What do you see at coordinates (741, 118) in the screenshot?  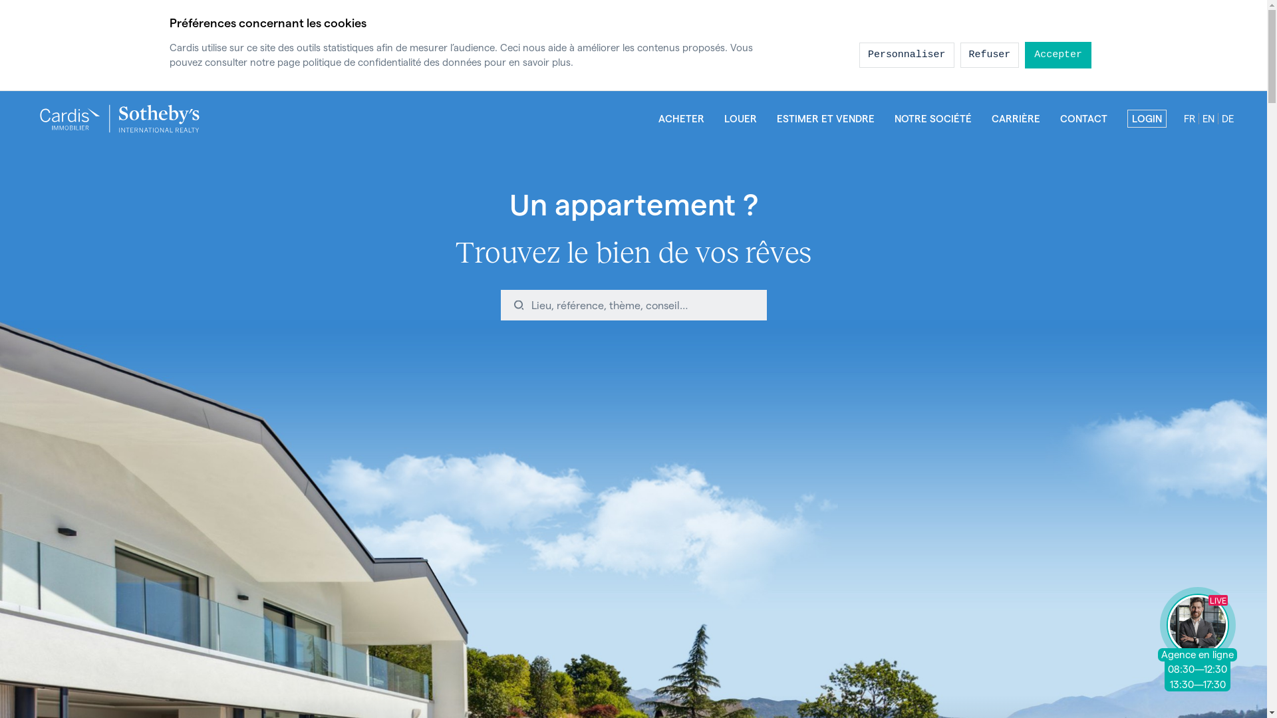 I see `LOUER` at bounding box center [741, 118].